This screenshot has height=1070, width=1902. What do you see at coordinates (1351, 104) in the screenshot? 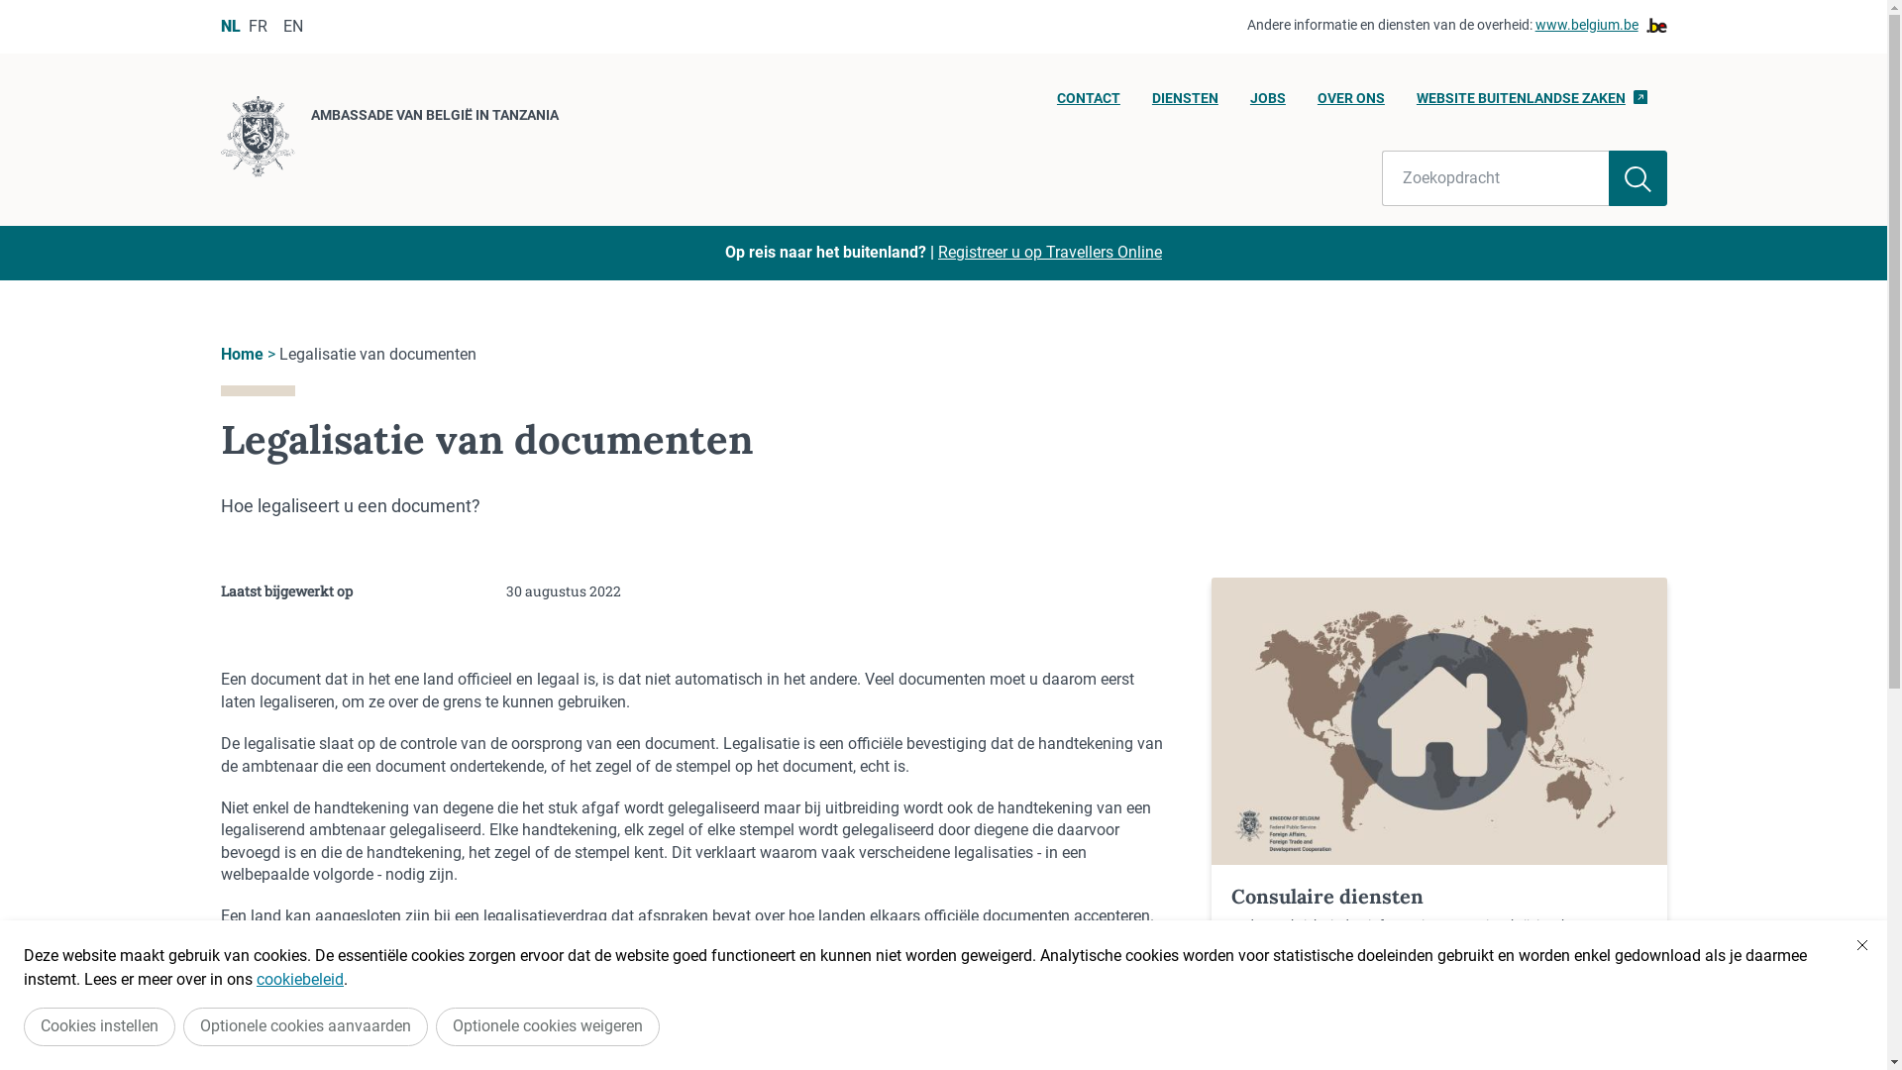
I see `OVER ONS` at bounding box center [1351, 104].